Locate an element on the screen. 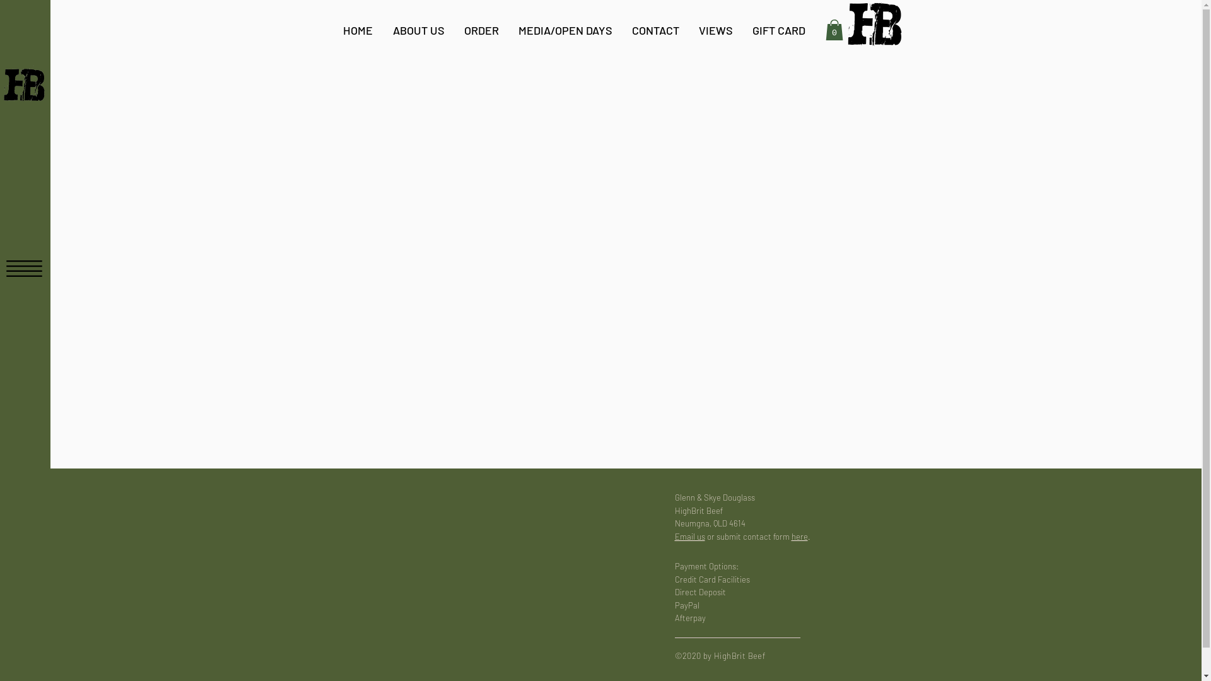 The image size is (1211, 681). VIEWS is located at coordinates (715, 30).